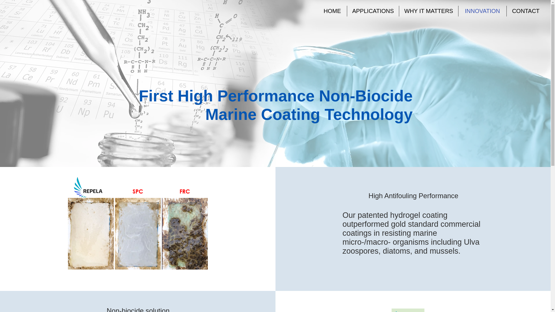  I want to click on HOME, so click(332, 11).